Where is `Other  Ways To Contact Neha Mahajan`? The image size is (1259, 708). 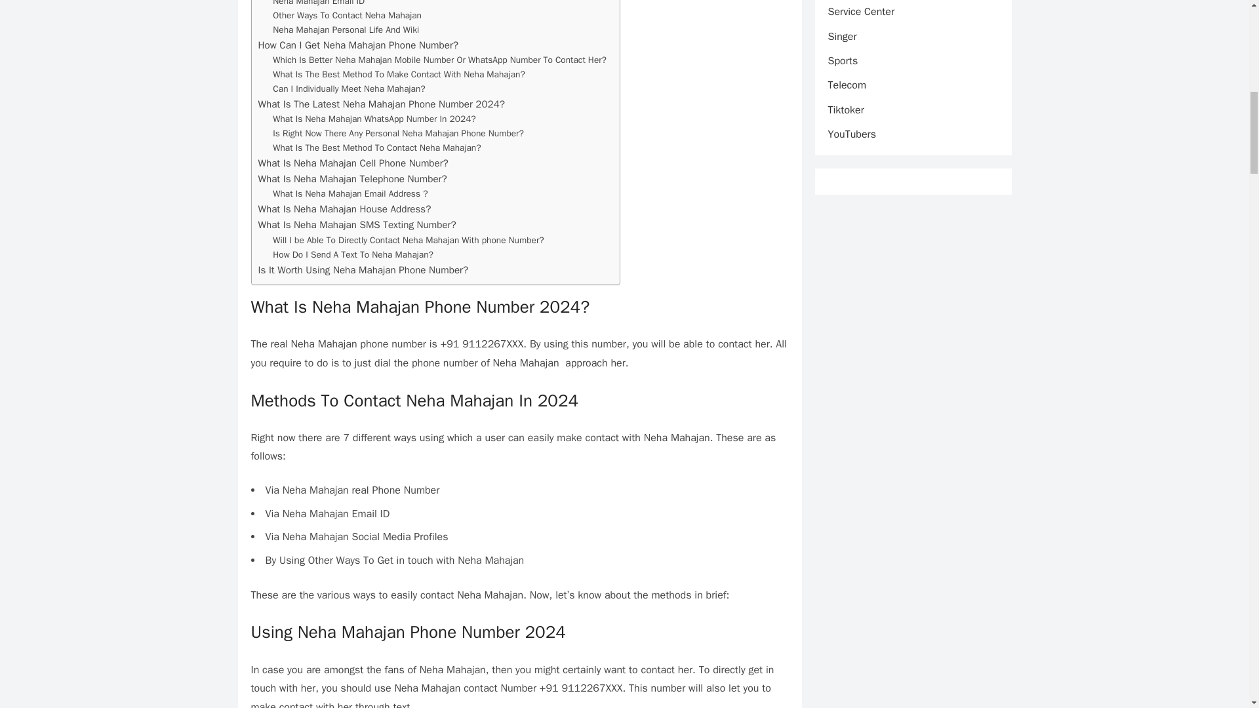 Other  Ways To Contact Neha Mahajan is located at coordinates (348, 15).